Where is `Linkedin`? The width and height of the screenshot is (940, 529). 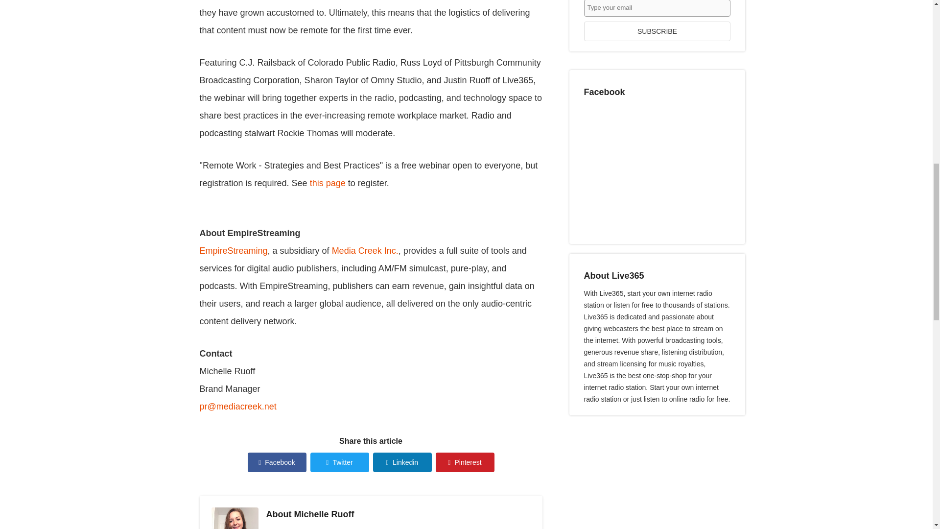
Linkedin is located at coordinates (402, 462).